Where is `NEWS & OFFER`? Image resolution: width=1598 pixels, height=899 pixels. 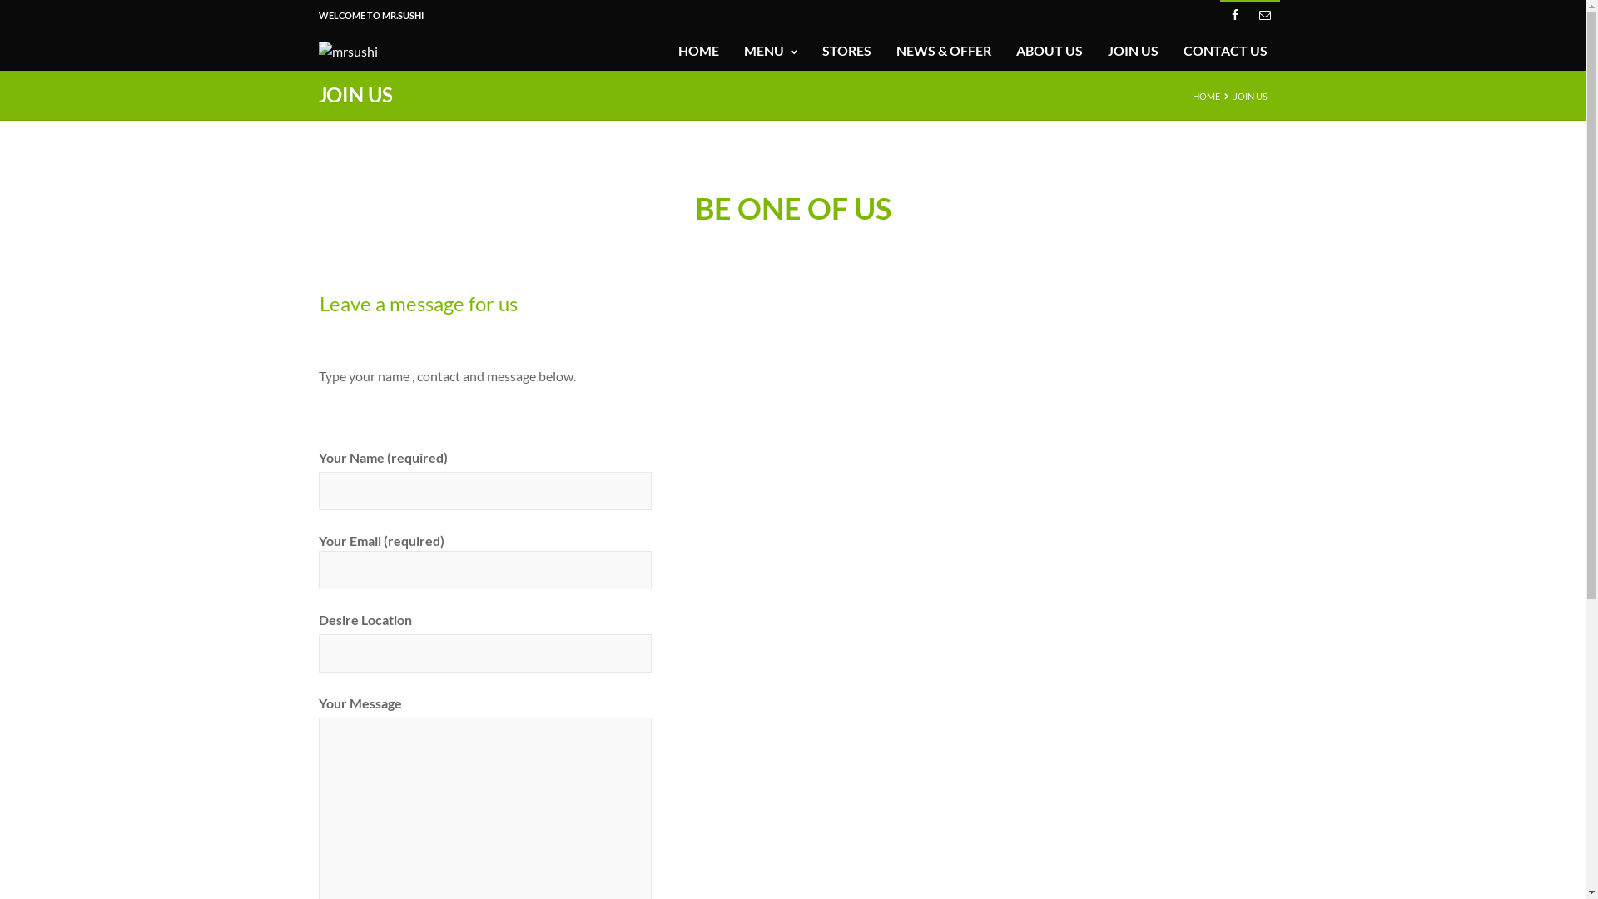 NEWS & OFFER is located at coordinates (943, 50).